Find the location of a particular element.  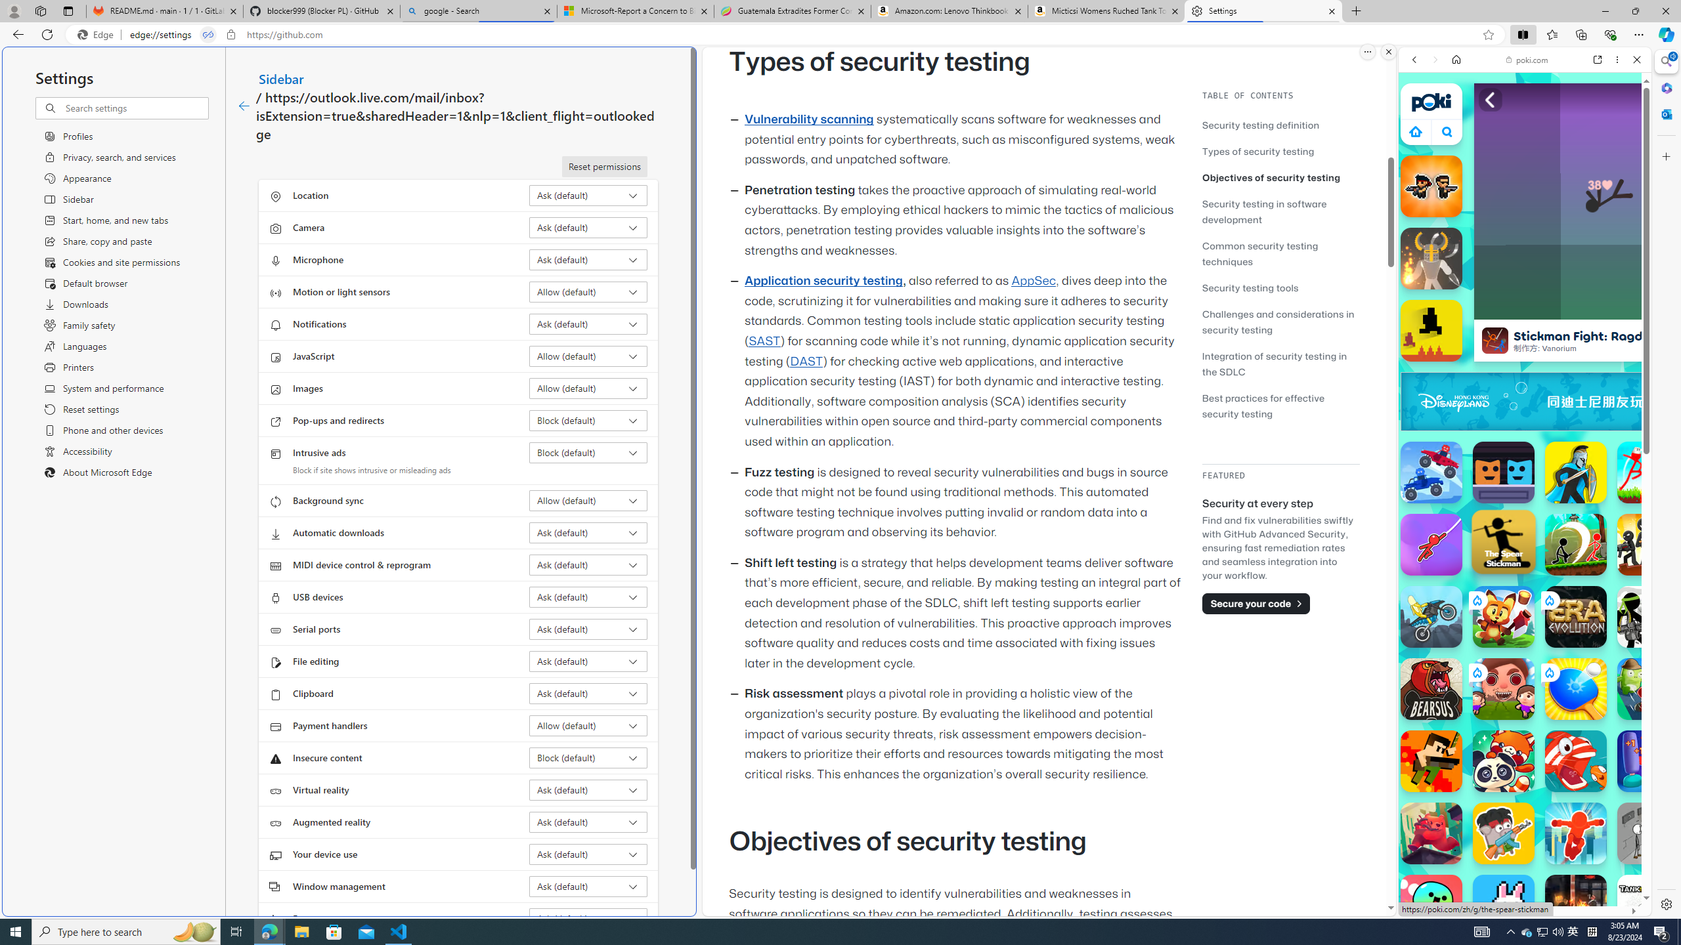

Earth's Greatest Defender is located at coordinates (1431, 761).